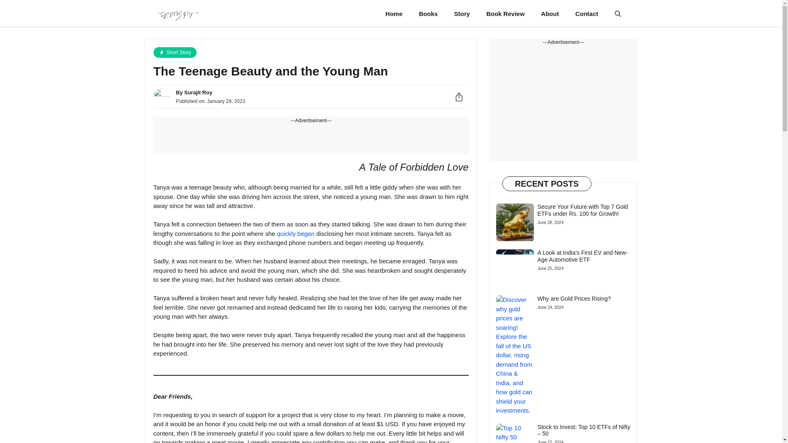 The image size is (788, 443). Describe the element at coordinates (175, 53) in the screenshot. I see `Short Story` at that location.